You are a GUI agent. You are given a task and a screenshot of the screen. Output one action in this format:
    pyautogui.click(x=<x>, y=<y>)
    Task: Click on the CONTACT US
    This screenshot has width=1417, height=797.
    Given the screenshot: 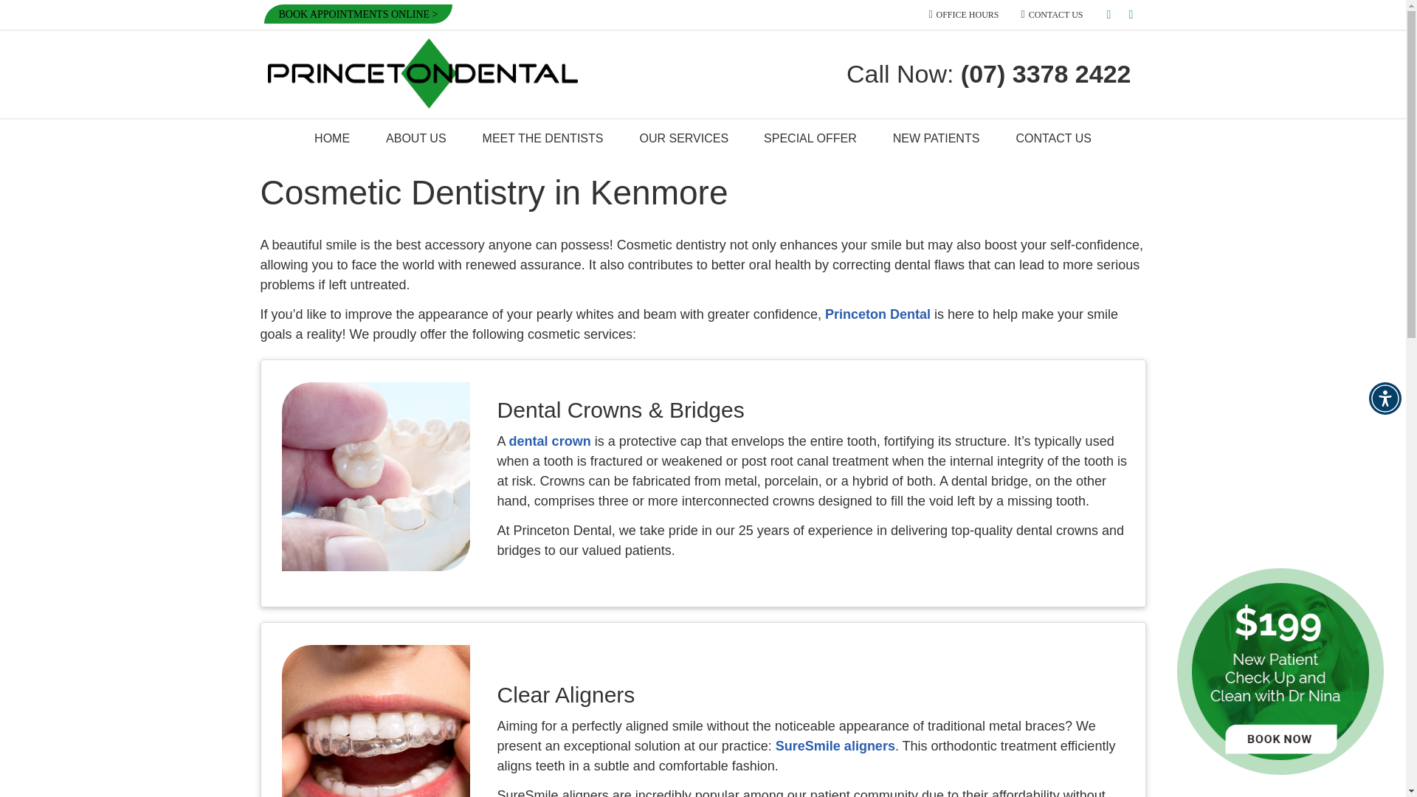 What is the action you would take?
    pyautogui.click(x=1052, y=14)
    